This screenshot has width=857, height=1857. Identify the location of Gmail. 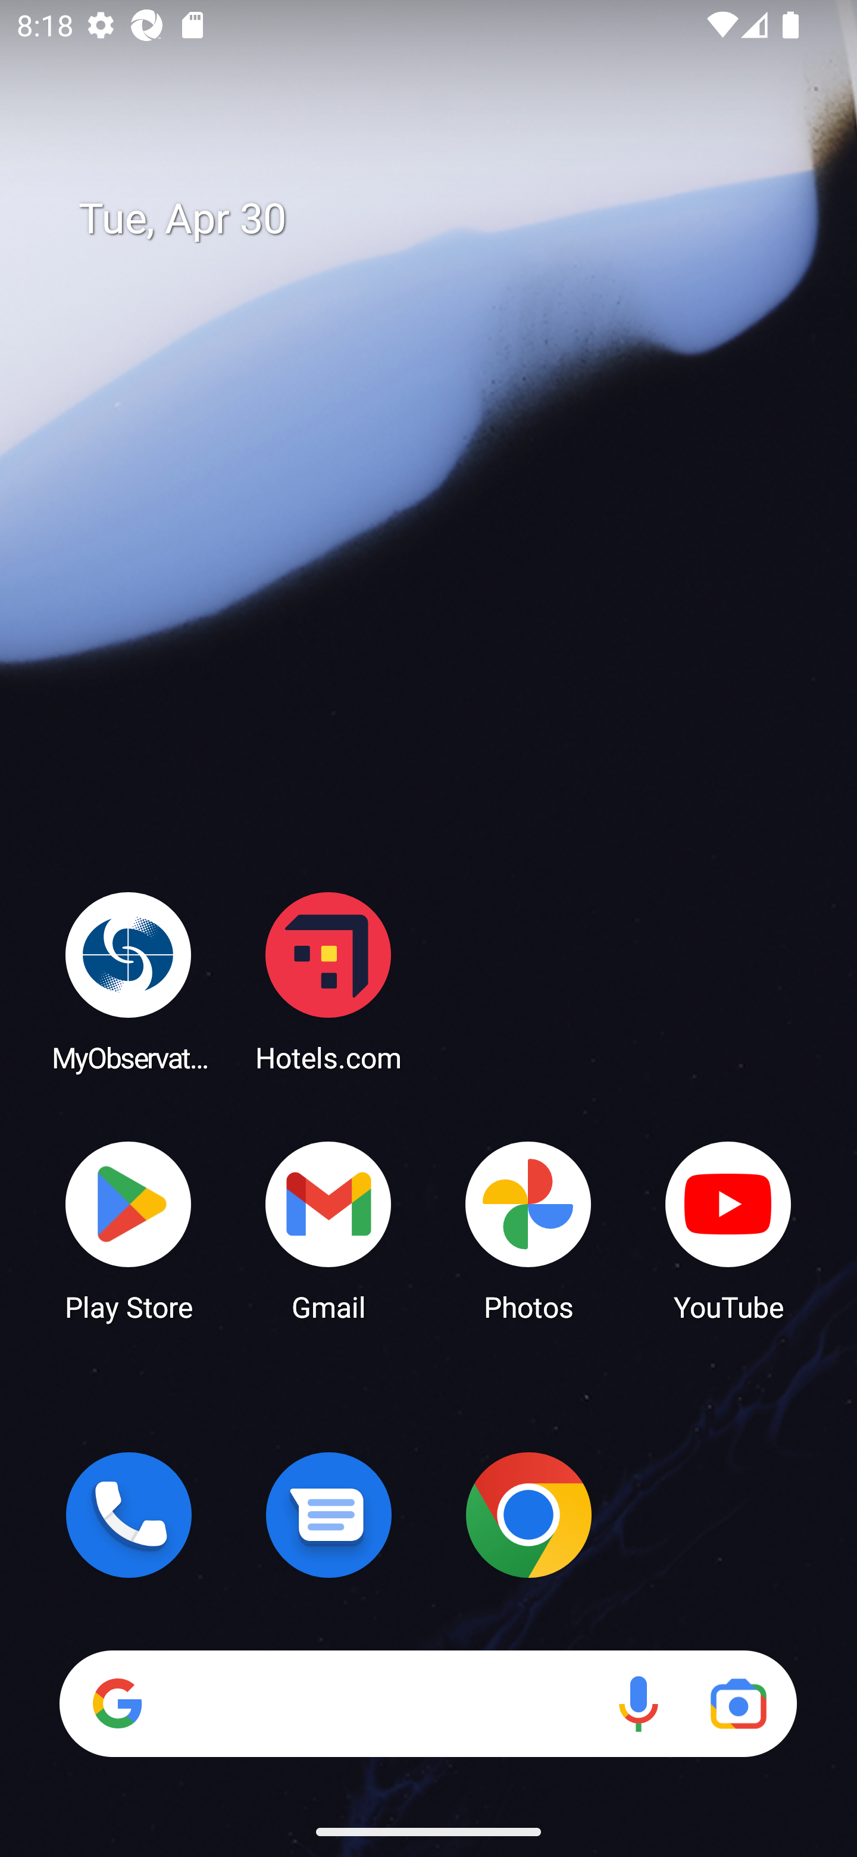
(329, 1230).